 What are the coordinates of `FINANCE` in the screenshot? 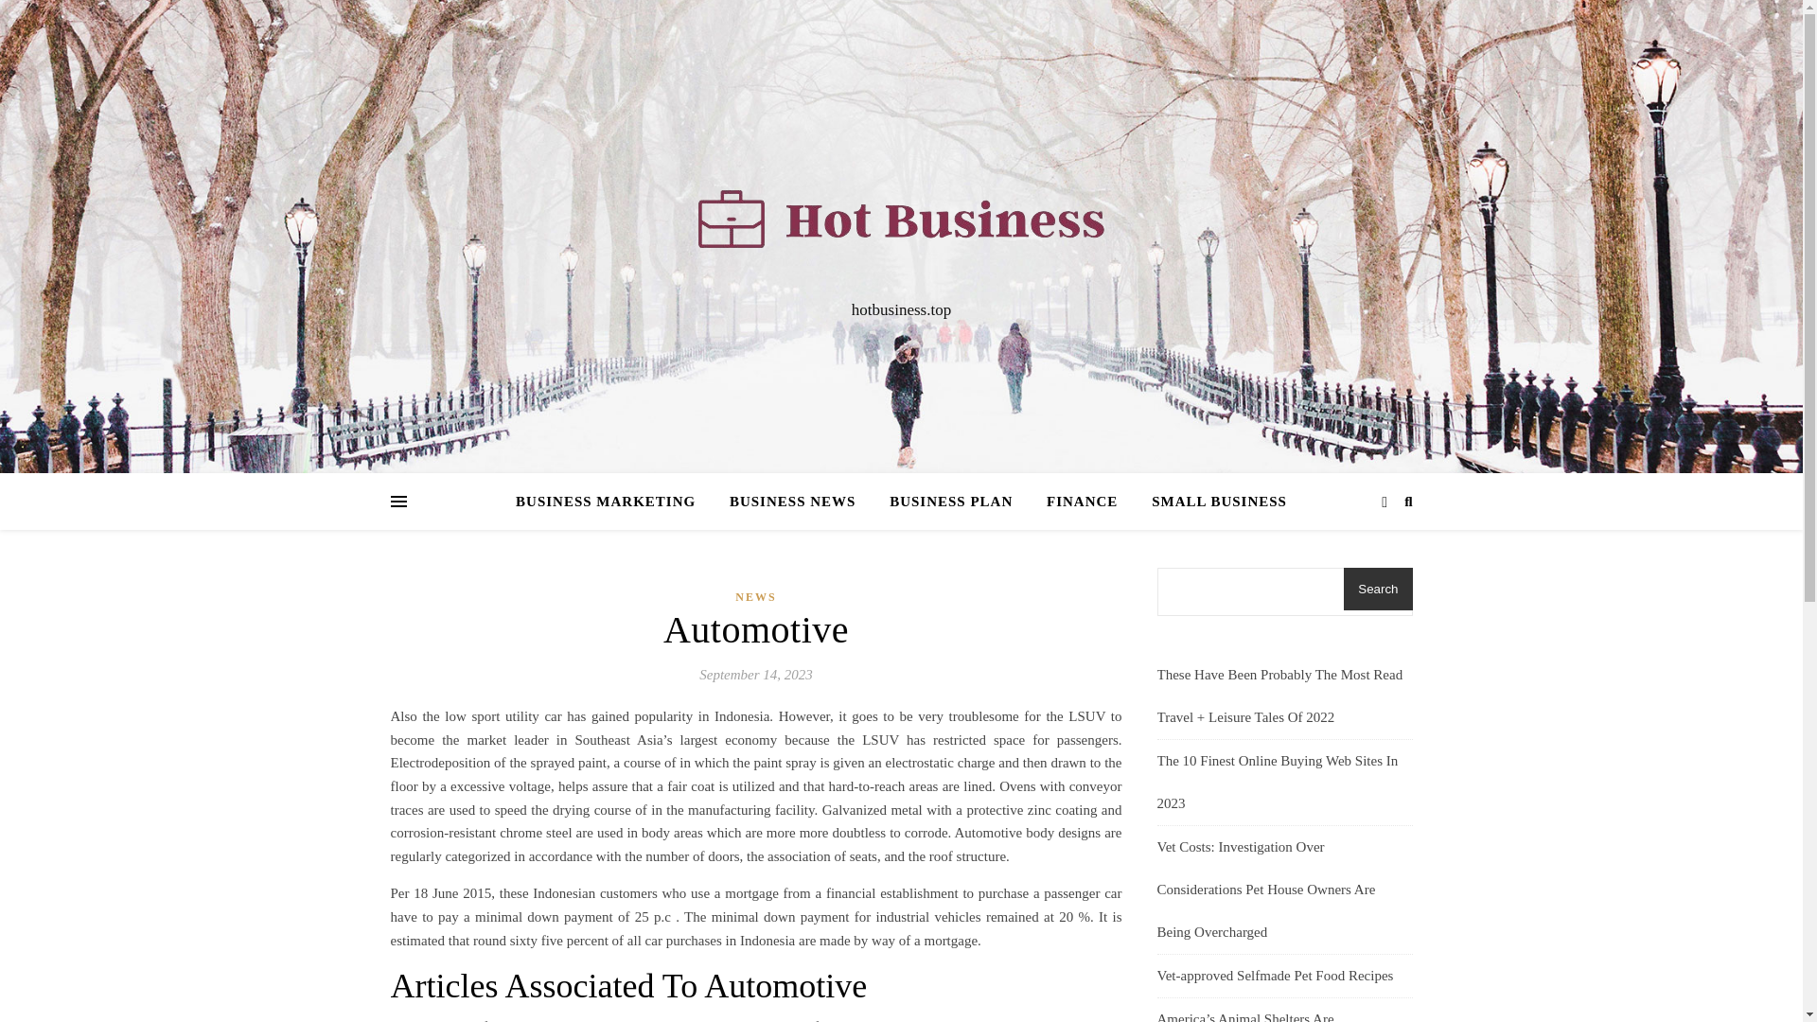 It's located at (1082, 502).